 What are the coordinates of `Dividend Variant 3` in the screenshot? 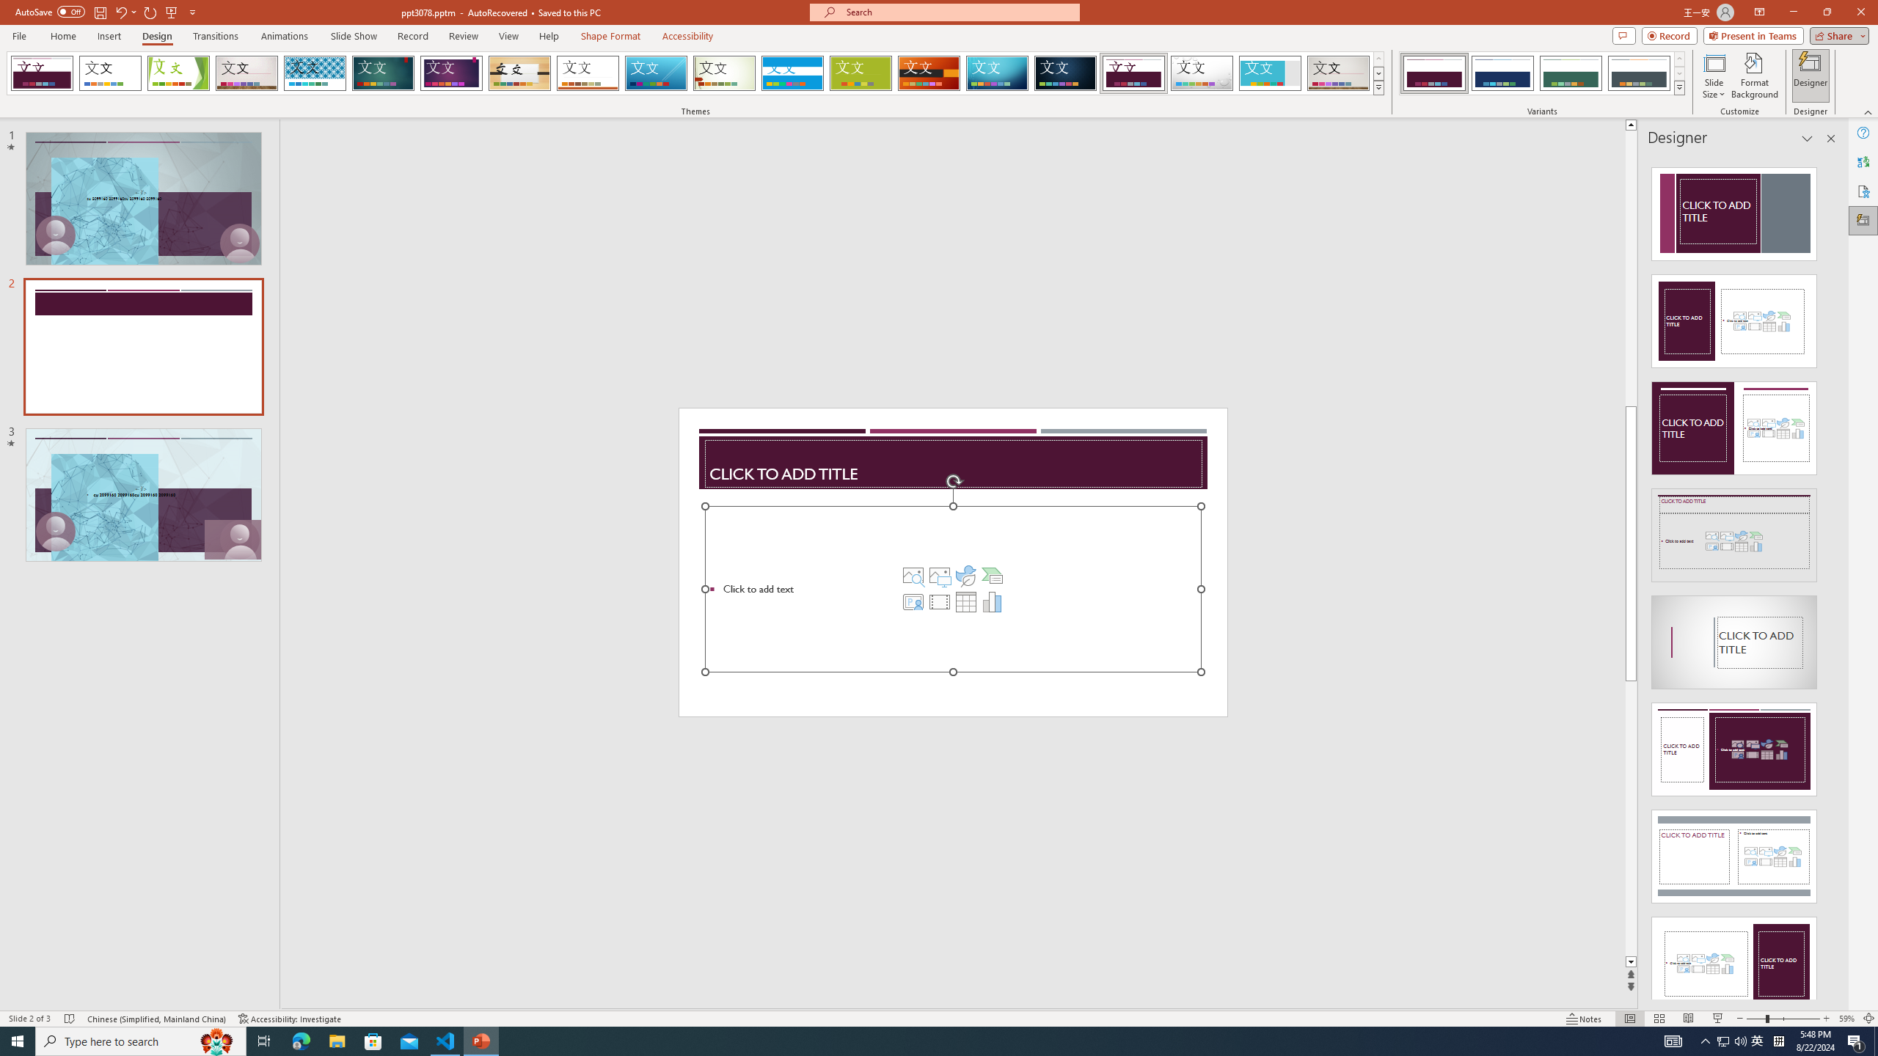 It's located at (1571, 73).